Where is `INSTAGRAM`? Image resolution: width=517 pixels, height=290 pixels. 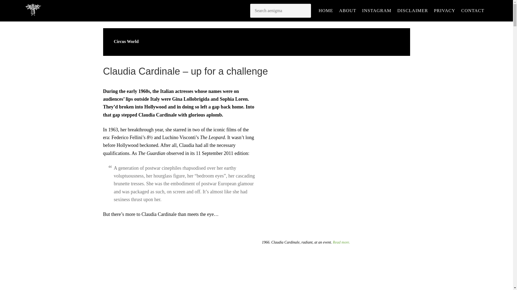 INSTAGRAM is located at coordinates (376, 11).